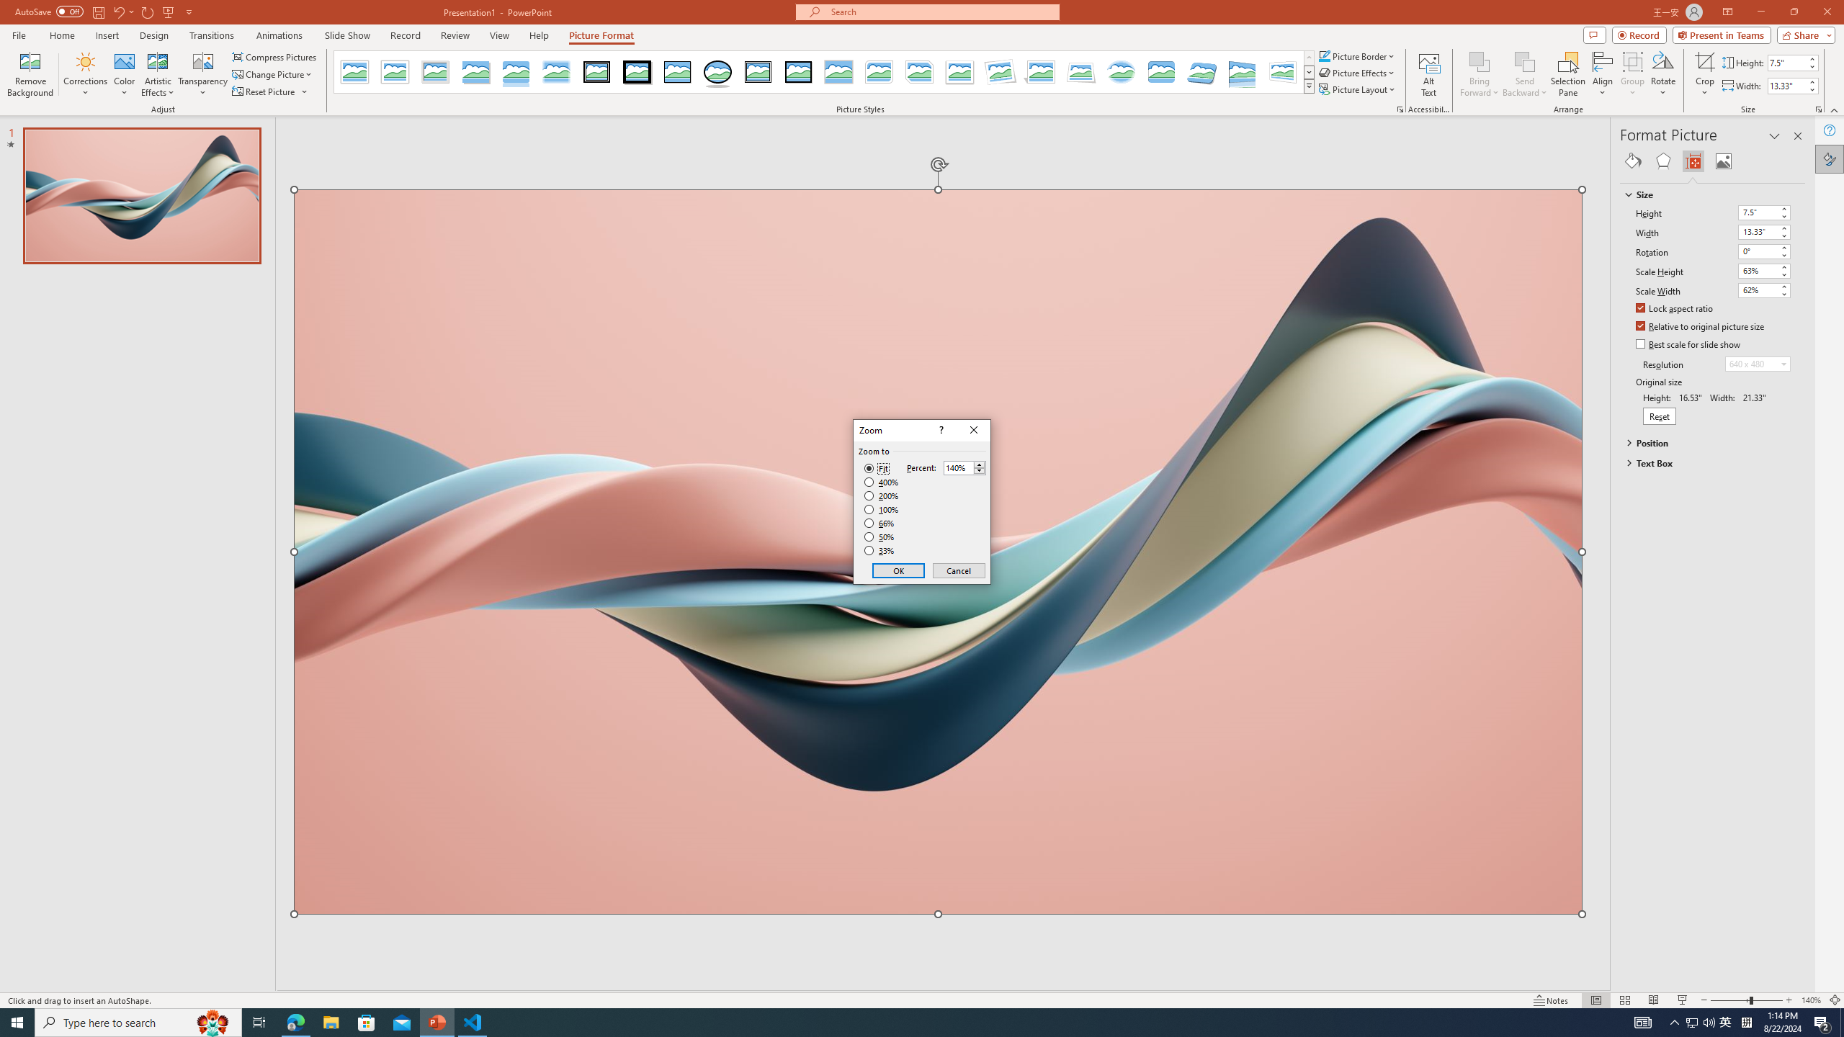 The height and width of the screenshot is (1037, 1844). Describe the element at coordinates (1480, 61) in the screenshot. I see `Bring Forward` at that location.